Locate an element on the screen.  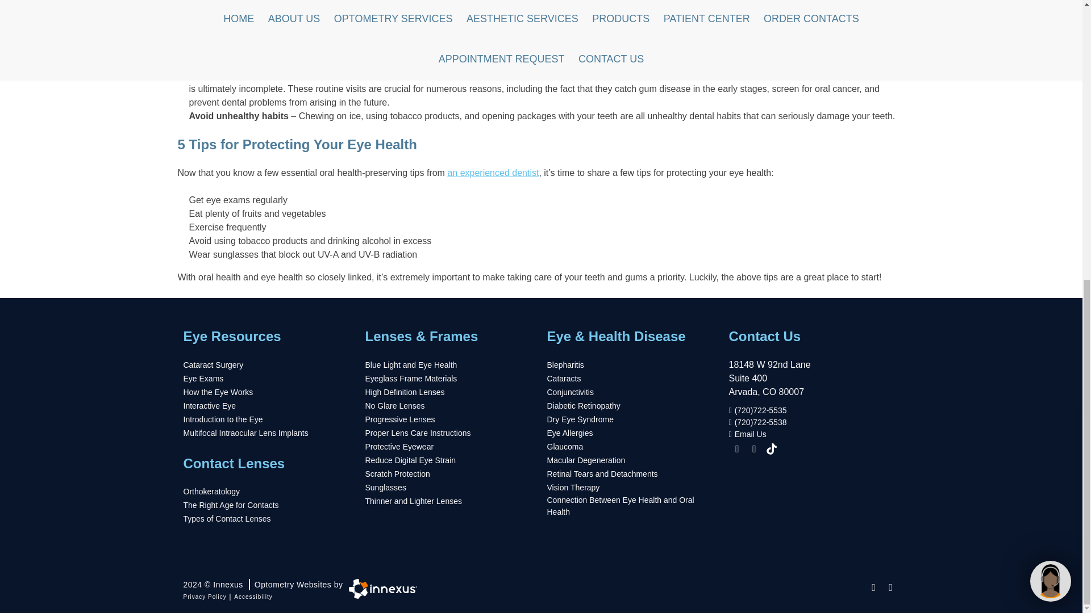
The Right Age for Contacts is located at coordinates (231, 505).